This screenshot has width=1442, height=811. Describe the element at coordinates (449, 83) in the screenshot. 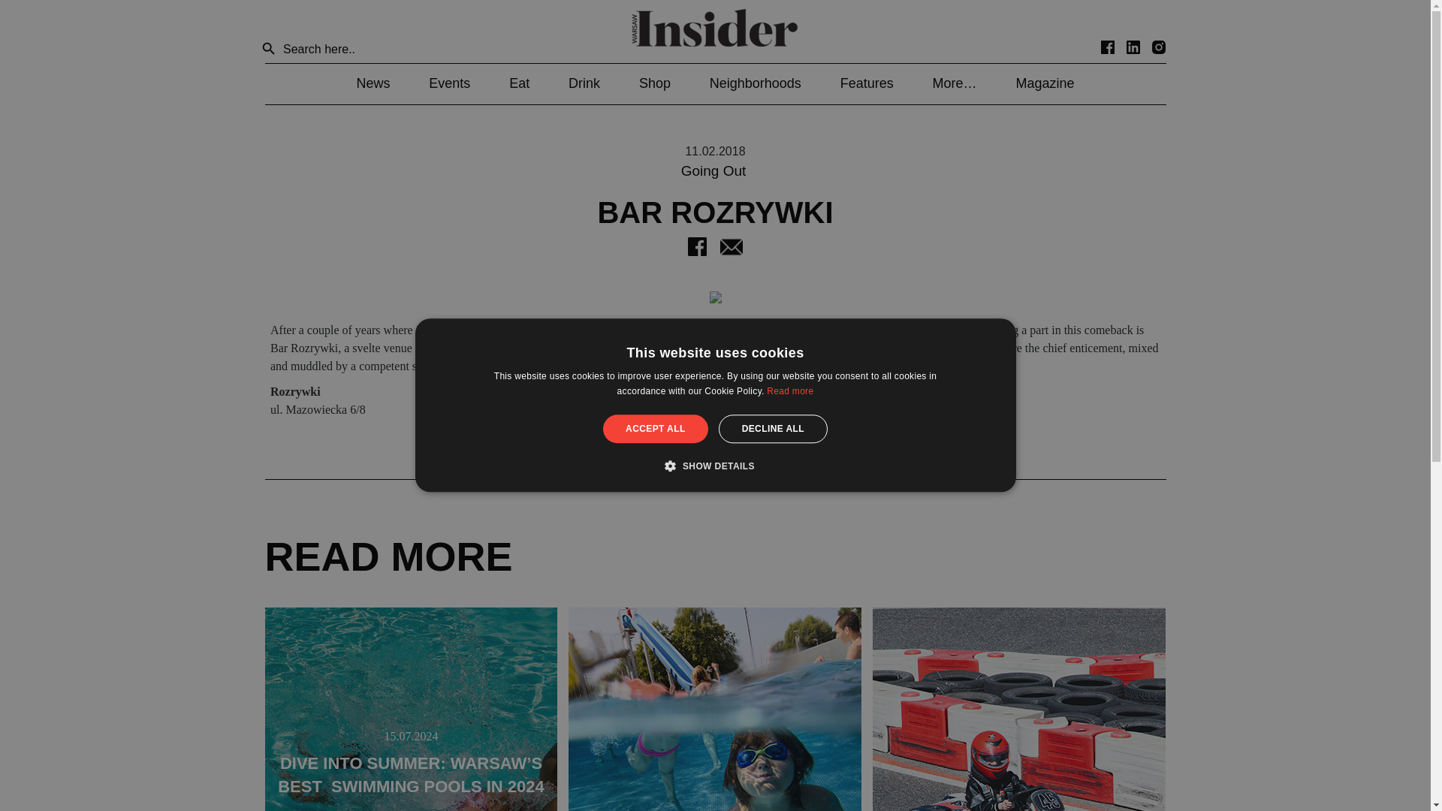

I see `Events` at that location.